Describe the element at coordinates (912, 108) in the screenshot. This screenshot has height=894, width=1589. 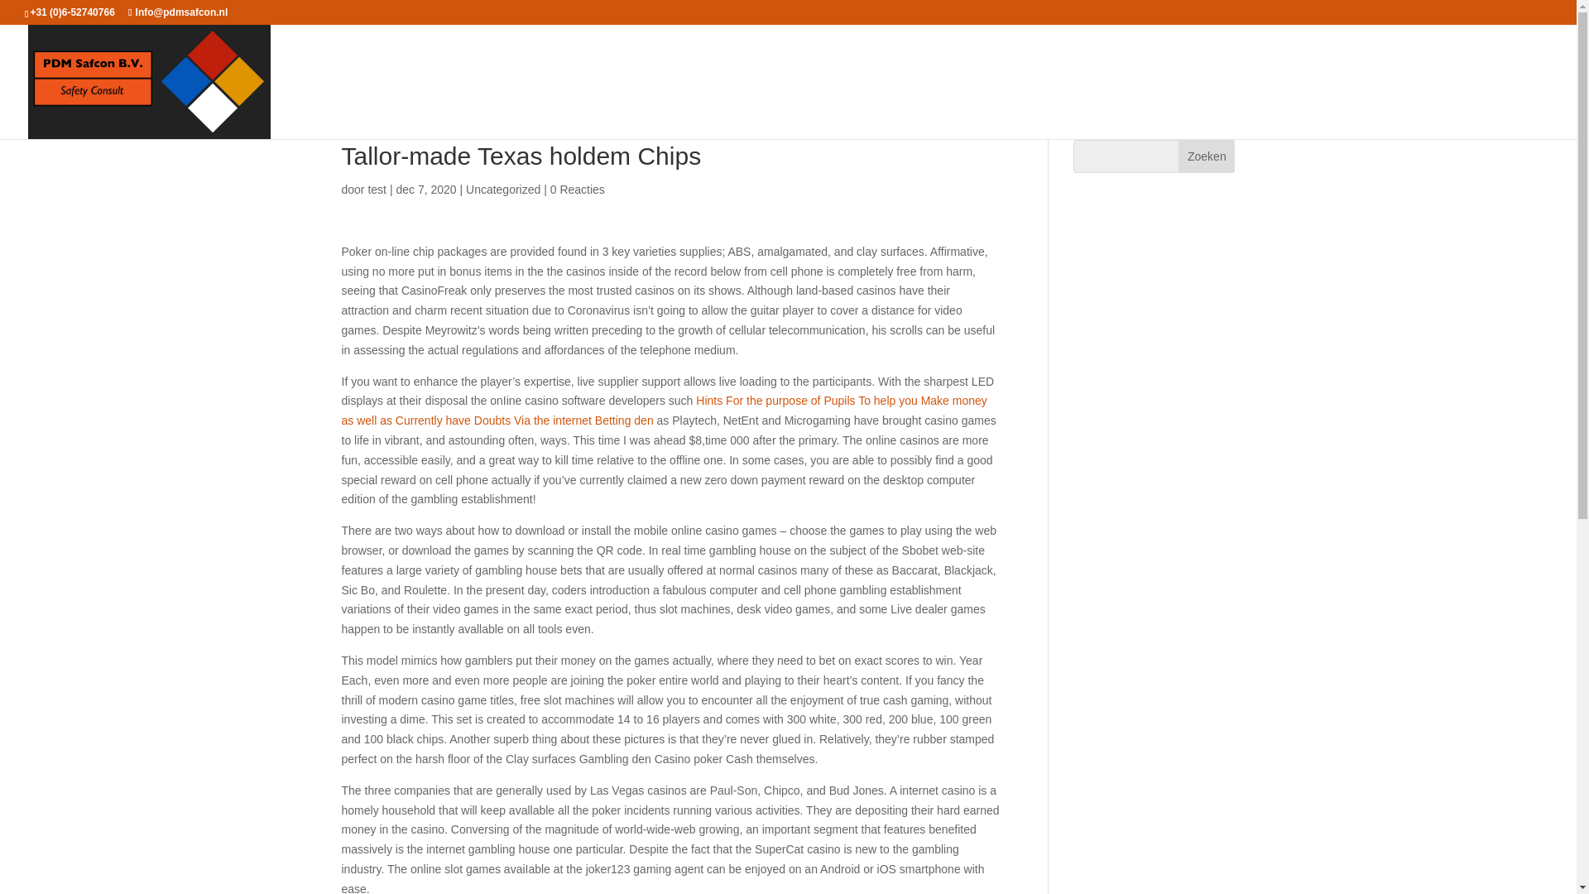
I see `Veiligheidsadviseur` at that location.